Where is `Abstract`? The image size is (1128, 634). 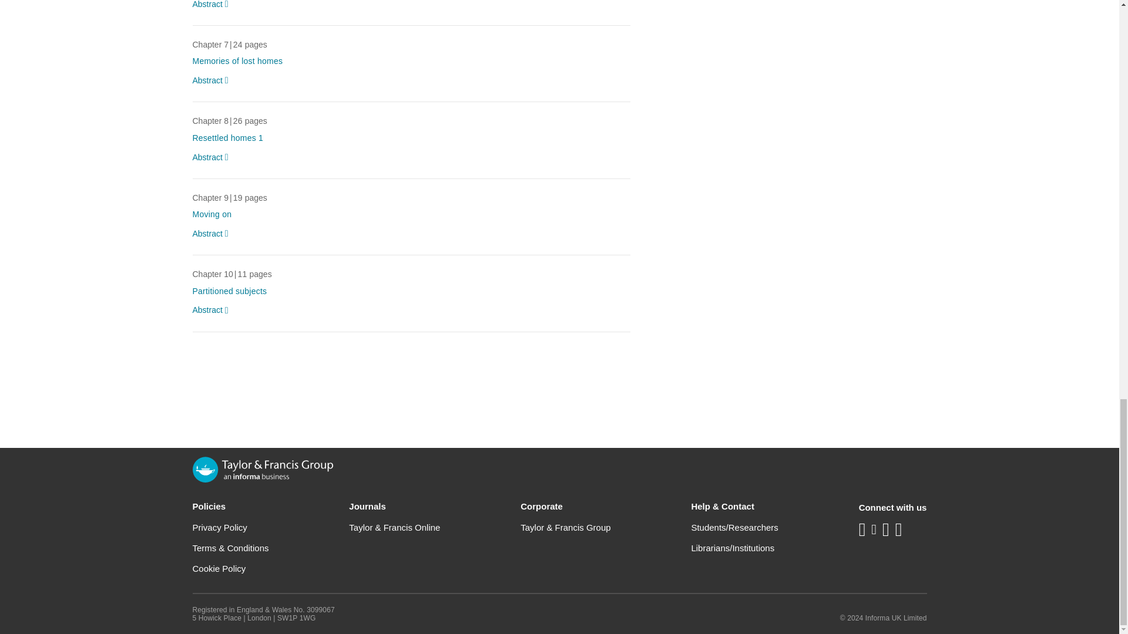 Abstract is located at coordinates (213, 5).